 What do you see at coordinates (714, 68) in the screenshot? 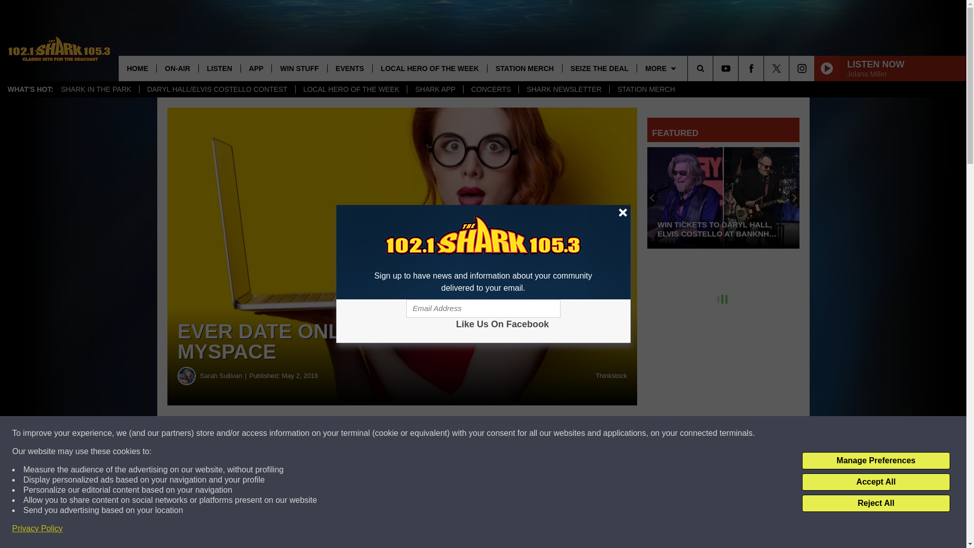
I see `SEARCH` at bounding box center [714, 68].